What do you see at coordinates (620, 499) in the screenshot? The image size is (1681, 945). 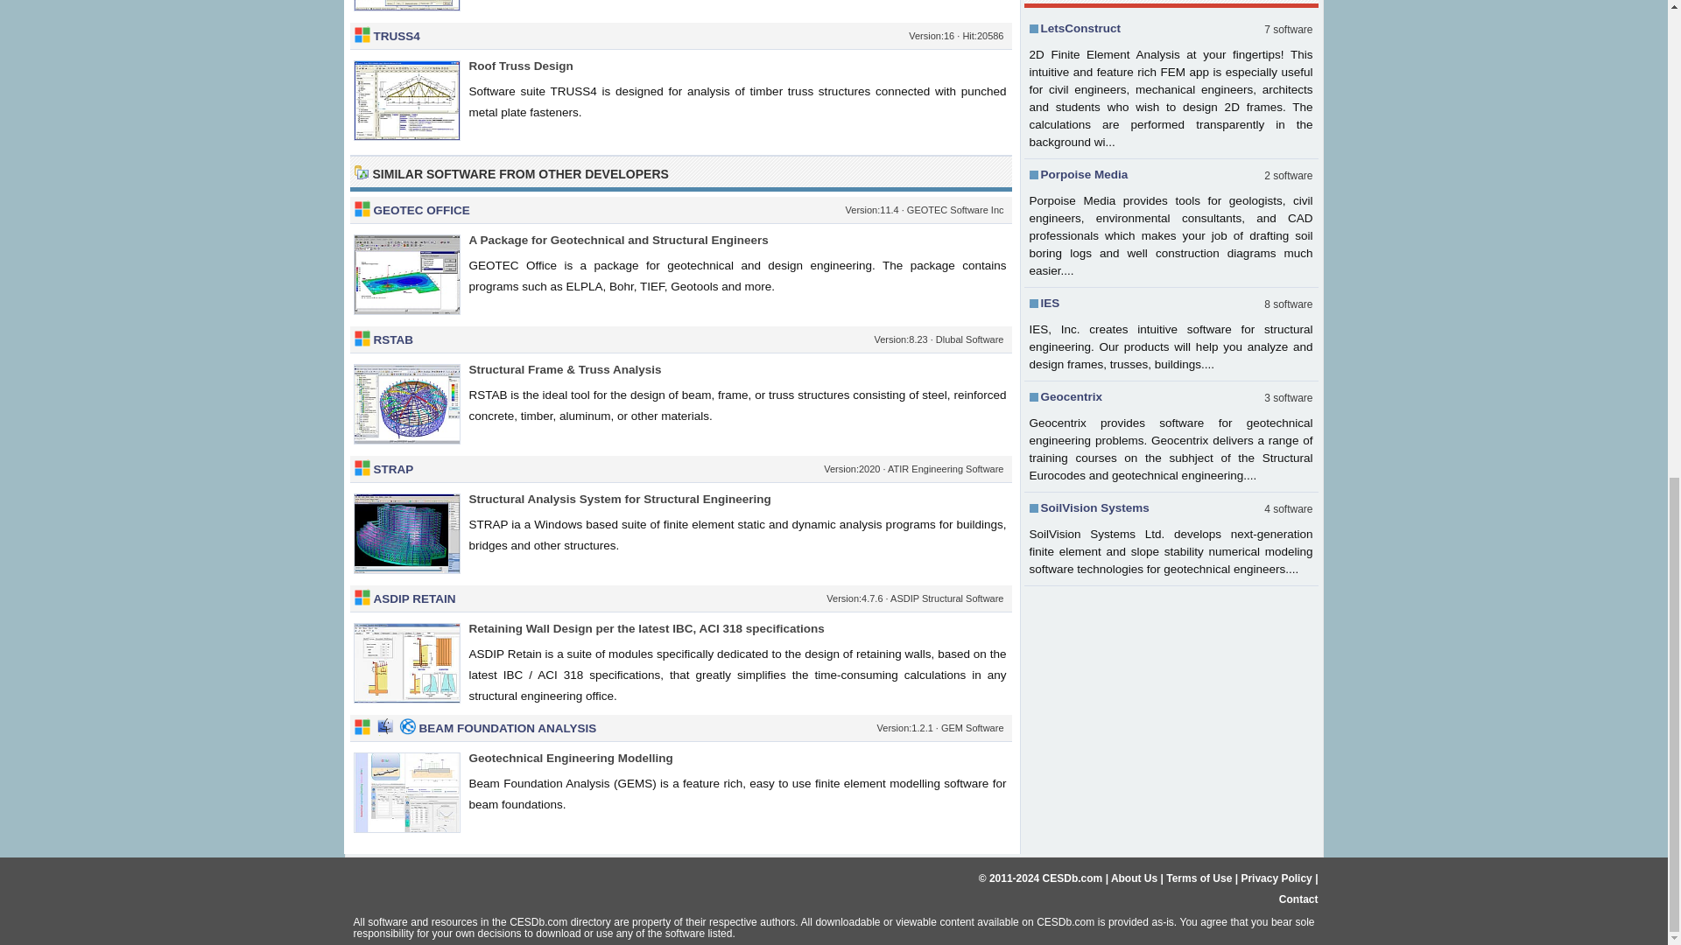 I see `Structural Analysis System for Structural Engineering` at bounding box center [620, 499].